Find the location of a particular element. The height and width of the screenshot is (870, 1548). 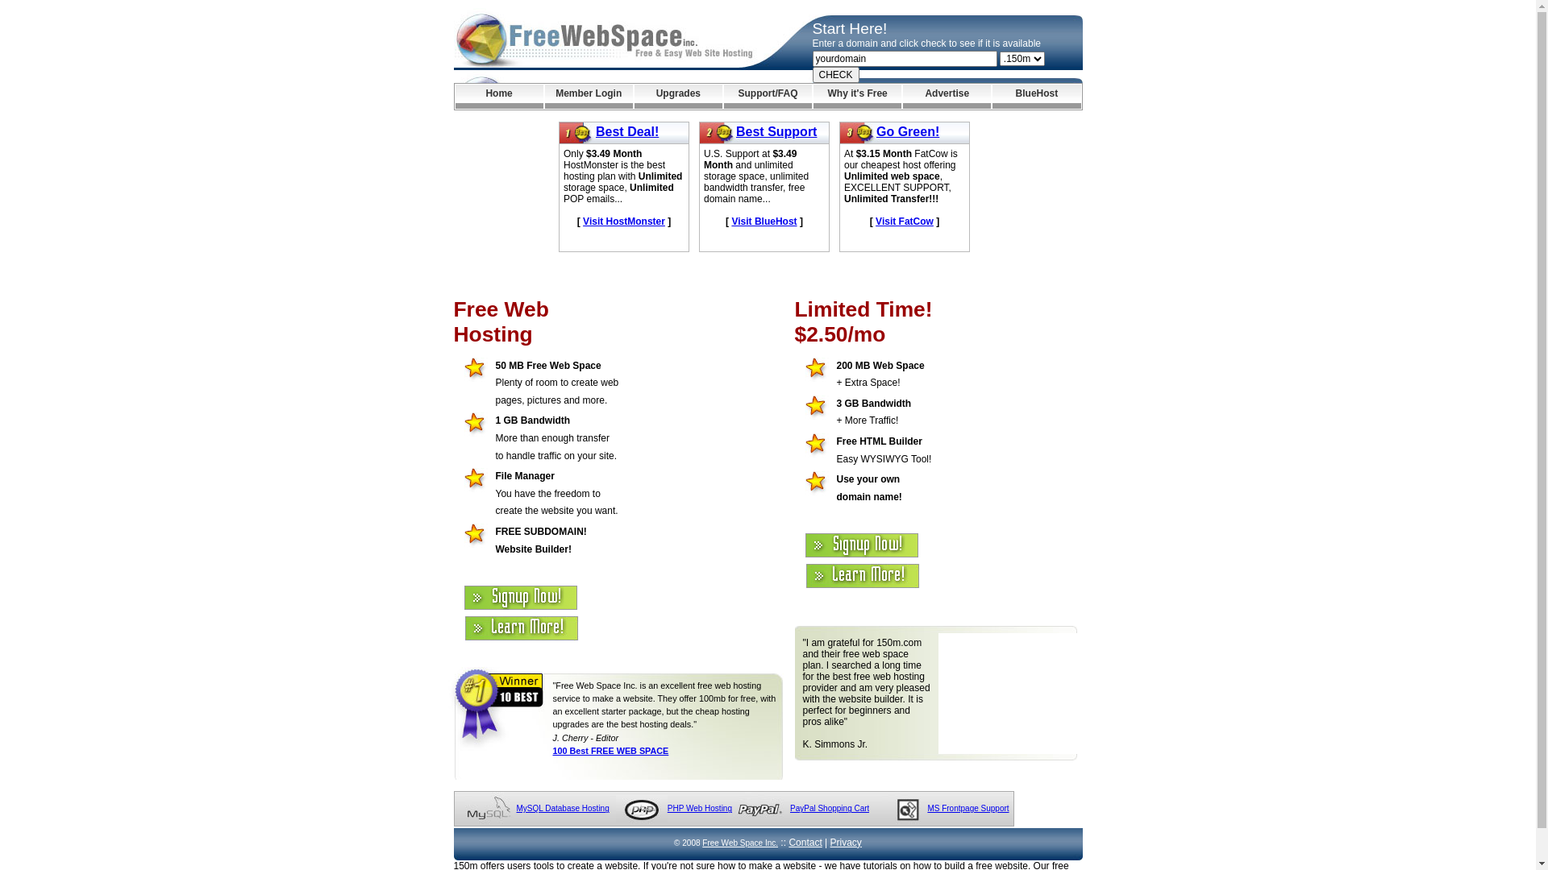

Support/FAQ is located at coordinates (768, 97).